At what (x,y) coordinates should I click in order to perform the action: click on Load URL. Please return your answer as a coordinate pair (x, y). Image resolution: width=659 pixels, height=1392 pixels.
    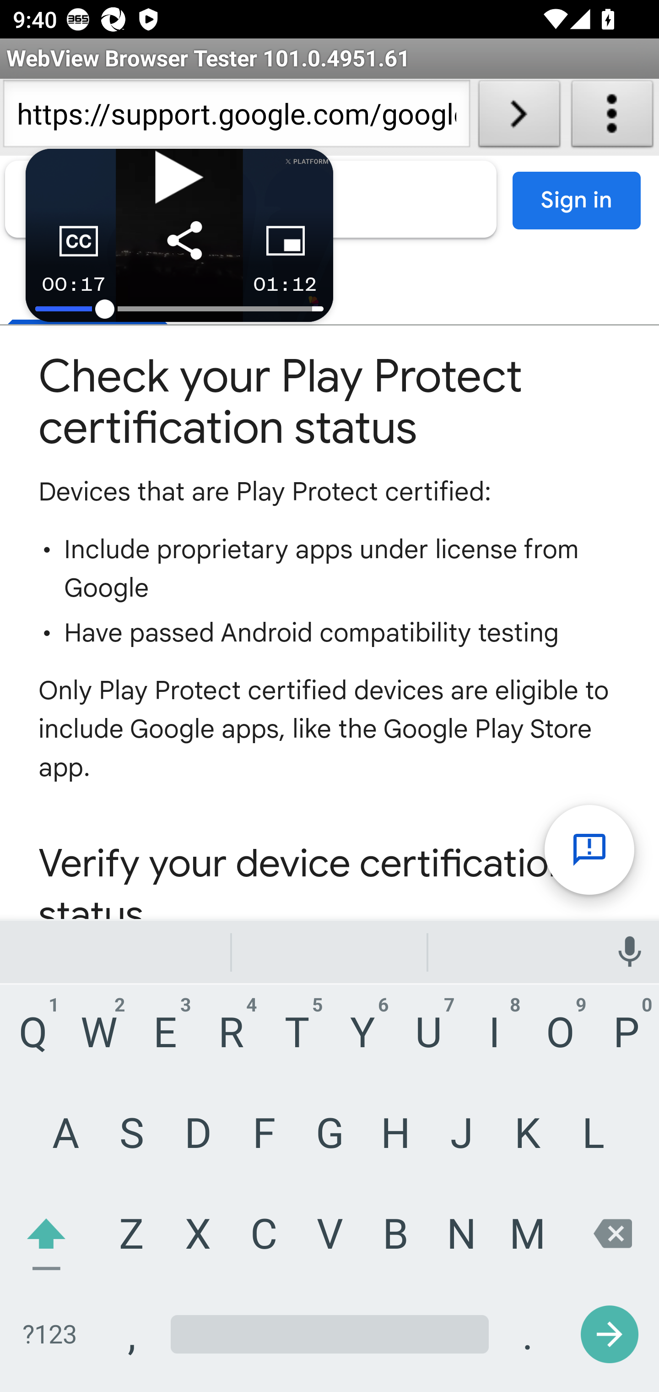
    Looking at the image, I should click on (519, 117).